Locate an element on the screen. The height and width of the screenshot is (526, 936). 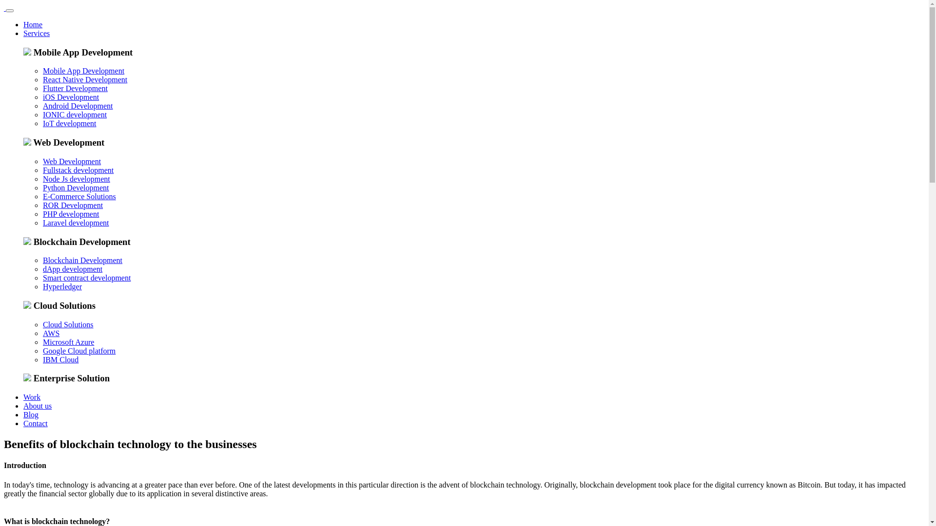
PHP development is located at coordinates (71, 214).